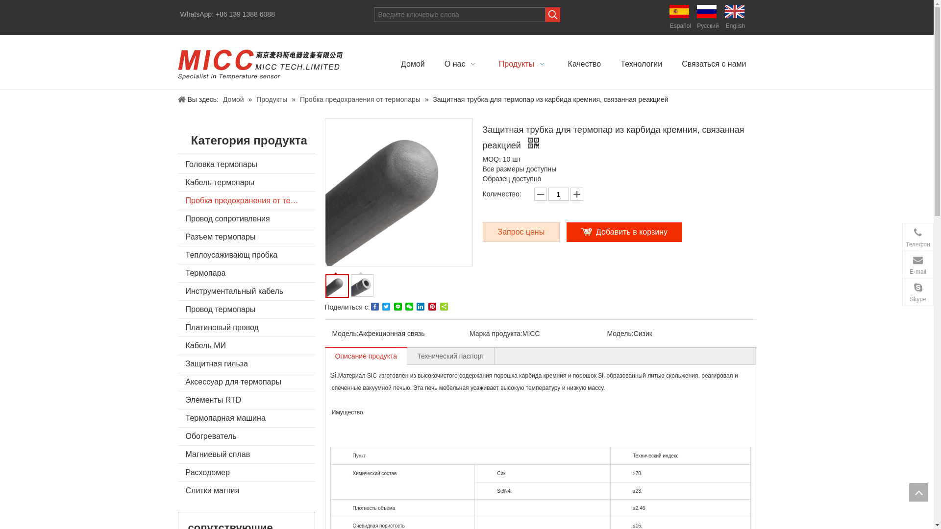  What do you see at coordinates (918, 292) in the screenshot?
I see `Skype` at bounding box center [918, 292].